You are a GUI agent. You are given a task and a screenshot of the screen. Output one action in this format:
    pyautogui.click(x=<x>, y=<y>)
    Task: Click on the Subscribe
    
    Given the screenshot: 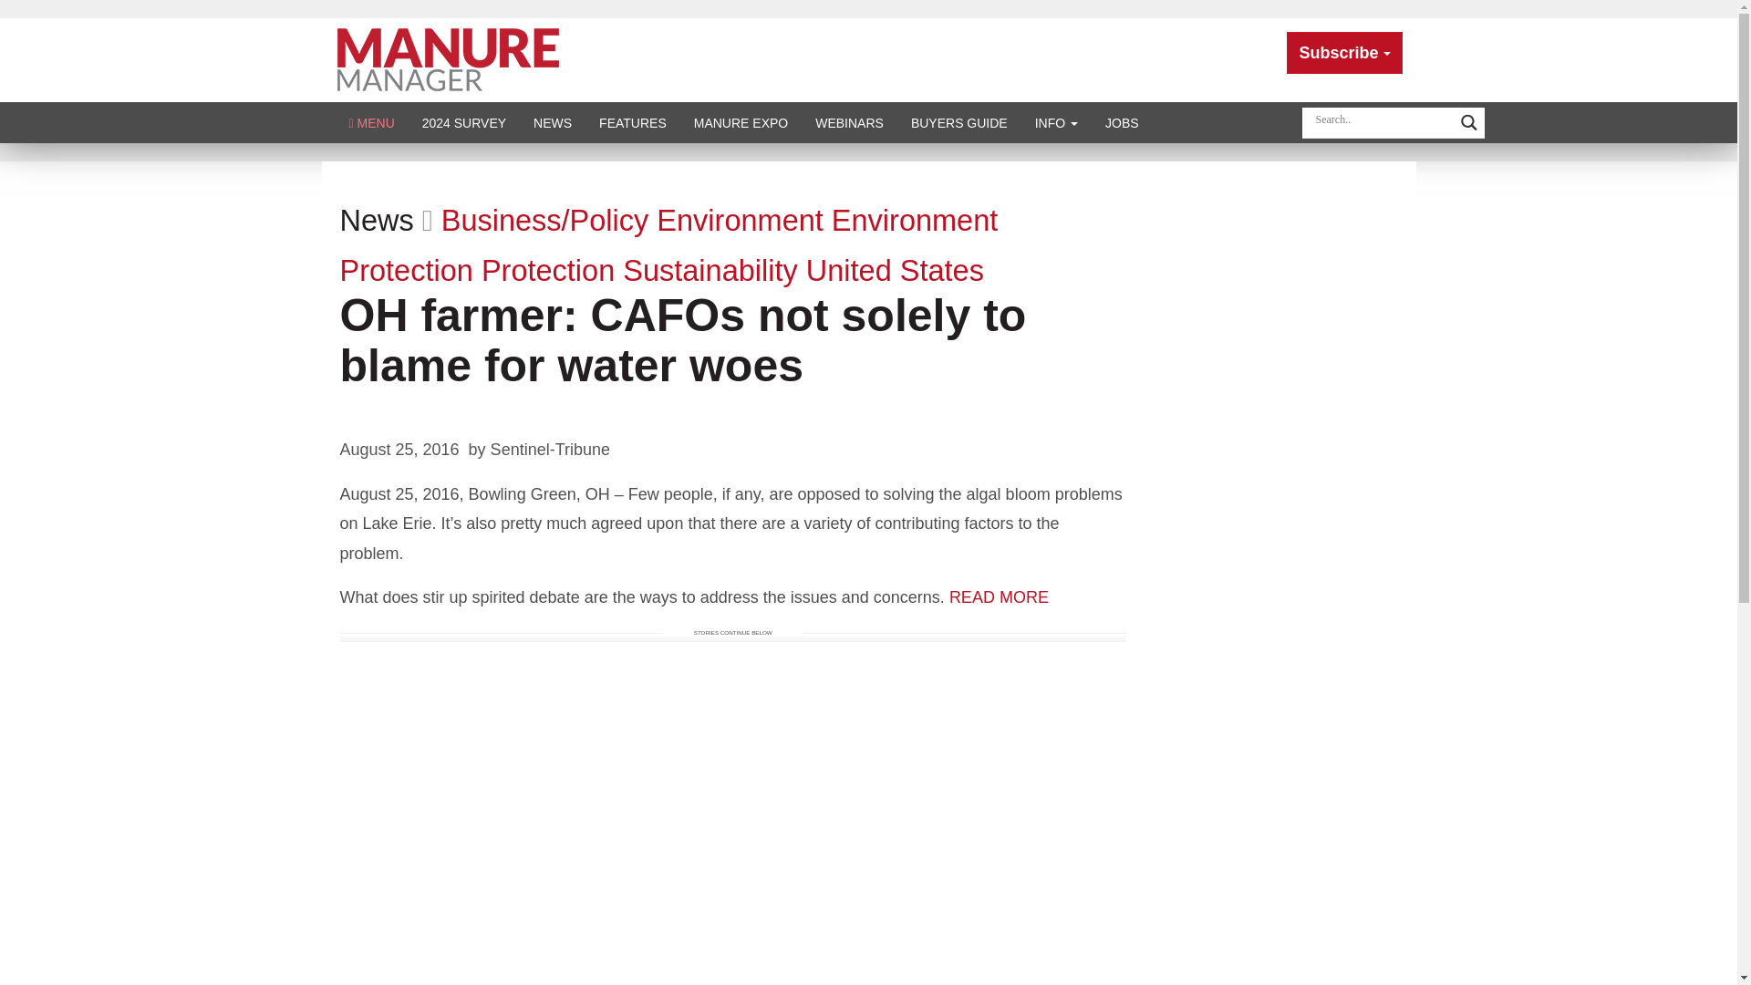 What is the action you would take?
    pyautogui.click(x=1344, y=53)
    